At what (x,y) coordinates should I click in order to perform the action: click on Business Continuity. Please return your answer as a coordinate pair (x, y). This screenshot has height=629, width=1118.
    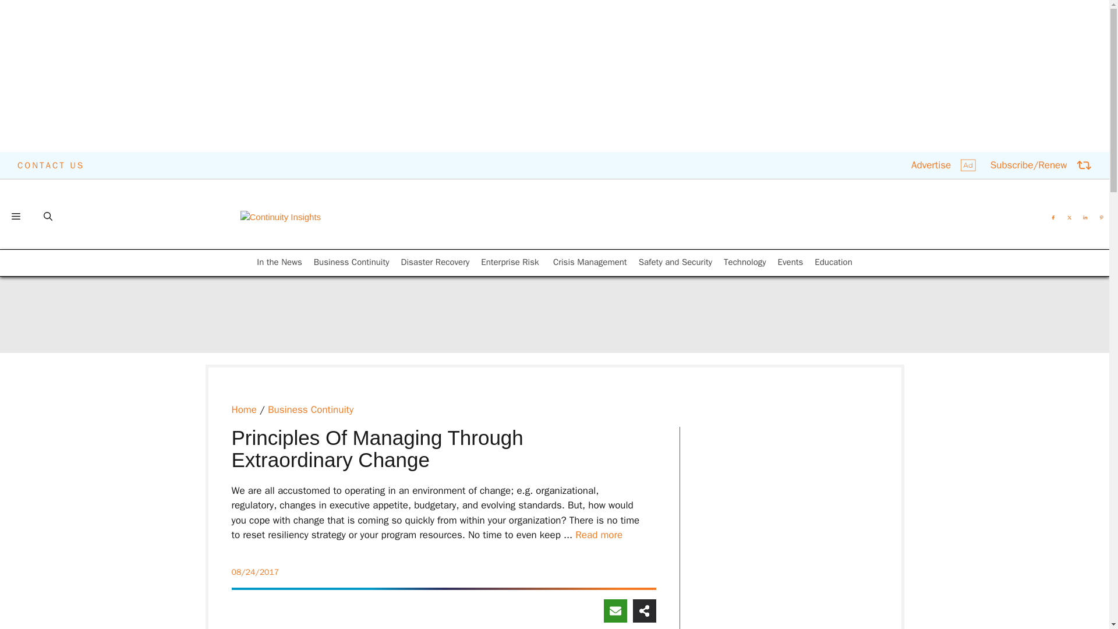
    Looking at the image, I should click on (352, 262).